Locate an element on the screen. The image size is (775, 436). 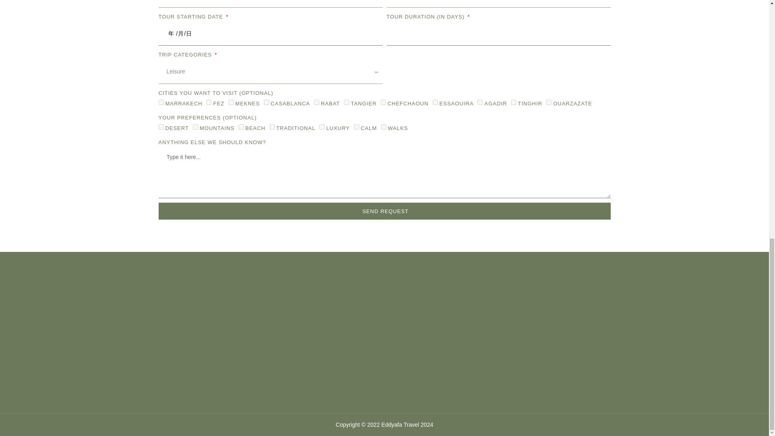
SEND REQUEST is located at coordinates (384, 211).